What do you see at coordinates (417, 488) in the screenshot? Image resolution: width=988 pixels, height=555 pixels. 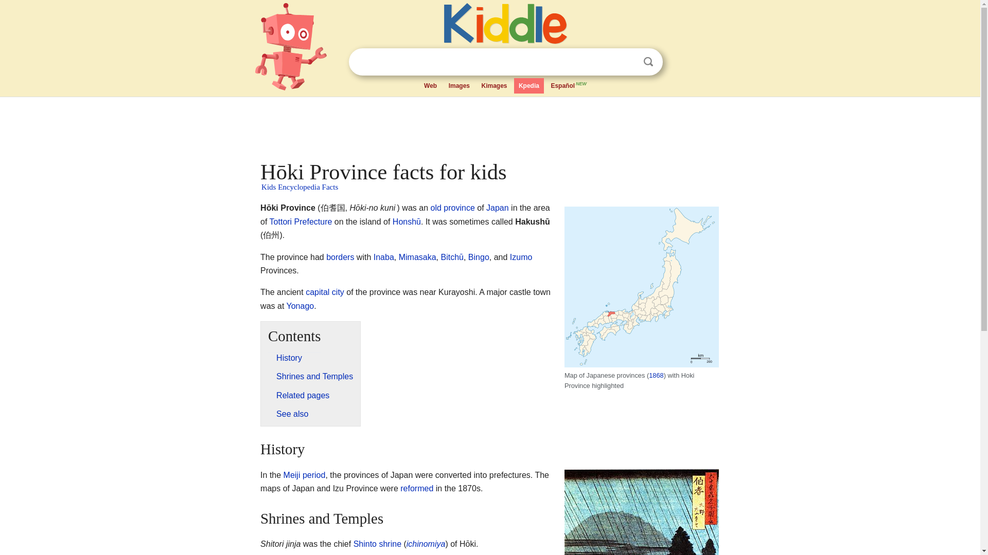 I see `reformed` at bounding box center [417, 488].